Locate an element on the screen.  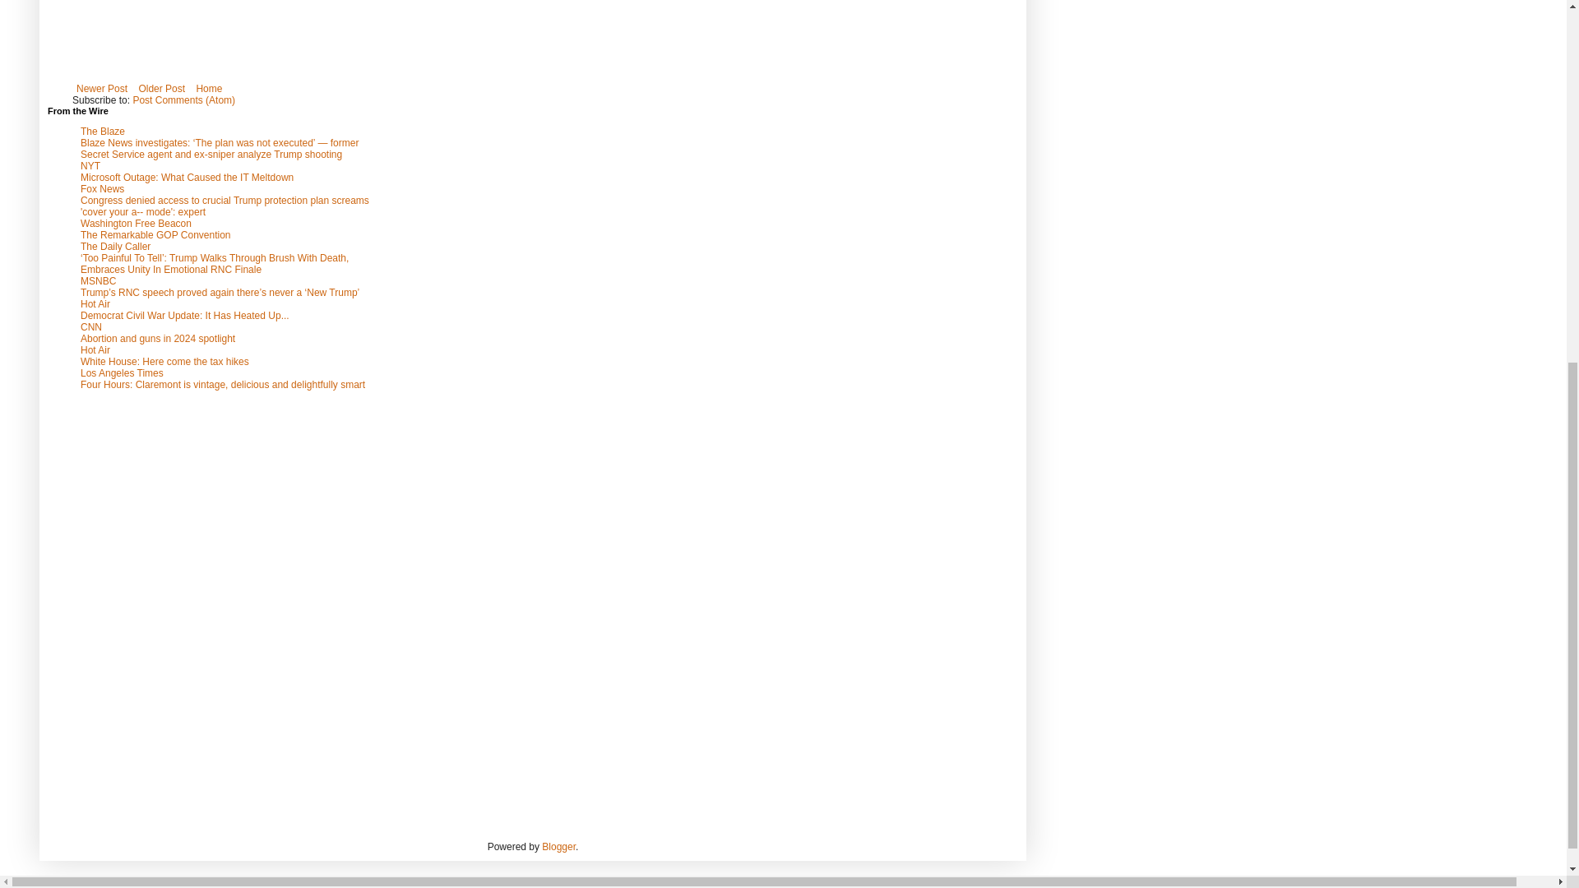
Fox News is located at coordinates (102, 188).